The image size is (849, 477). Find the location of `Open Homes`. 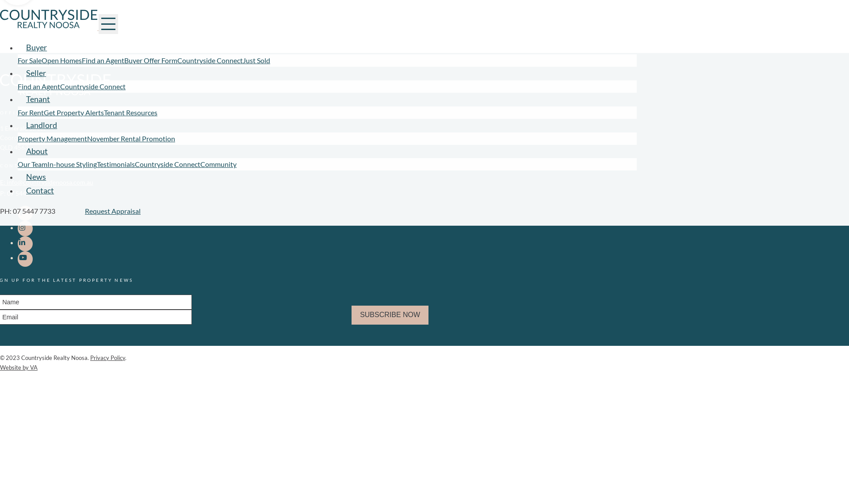

Open Homes is located at coordinates (62, 60).